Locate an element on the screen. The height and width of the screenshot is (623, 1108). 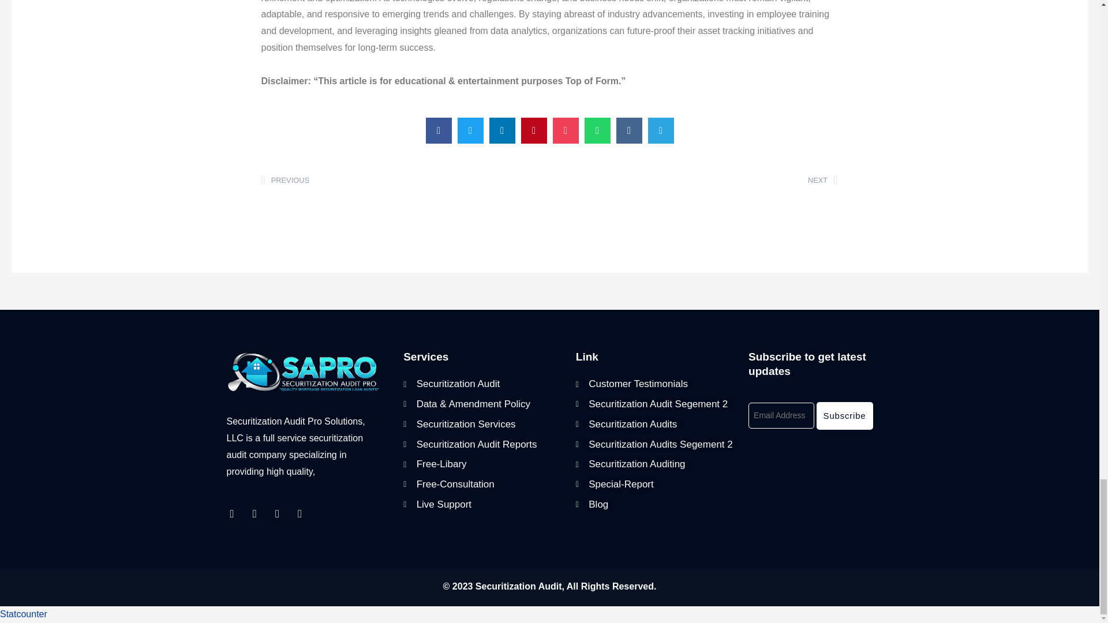
Subscribe is located at coordinates (845, 415).